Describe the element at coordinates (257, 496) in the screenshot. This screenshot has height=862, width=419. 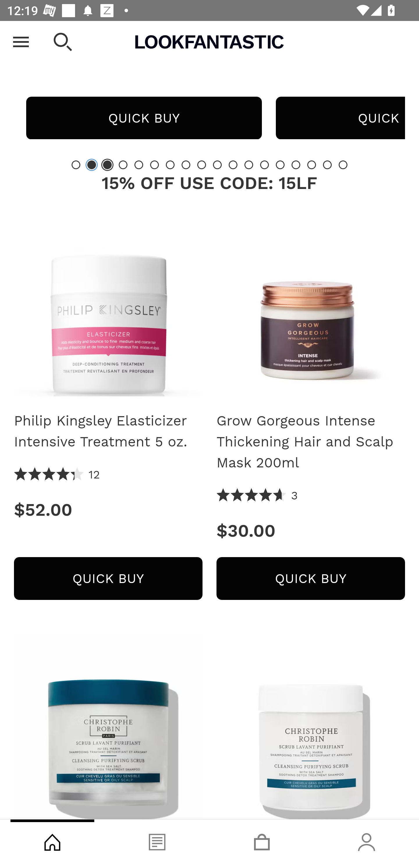
I see `4.67 Stars 3 Reviews` at that location.